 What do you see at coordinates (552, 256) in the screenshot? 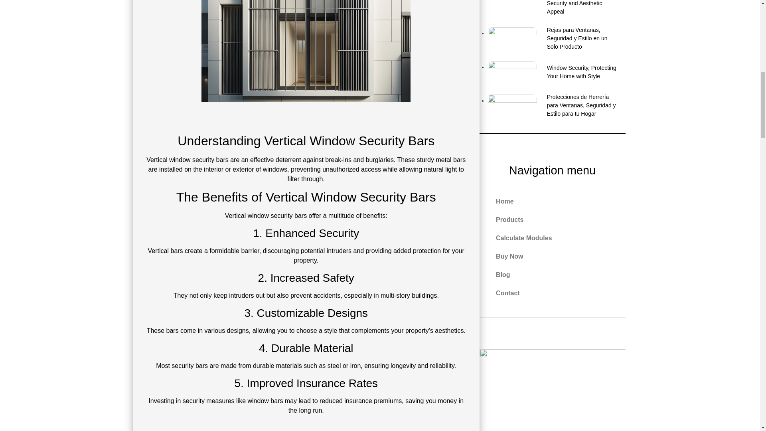
I see `Buy Now` at bounding box center [552, 256].